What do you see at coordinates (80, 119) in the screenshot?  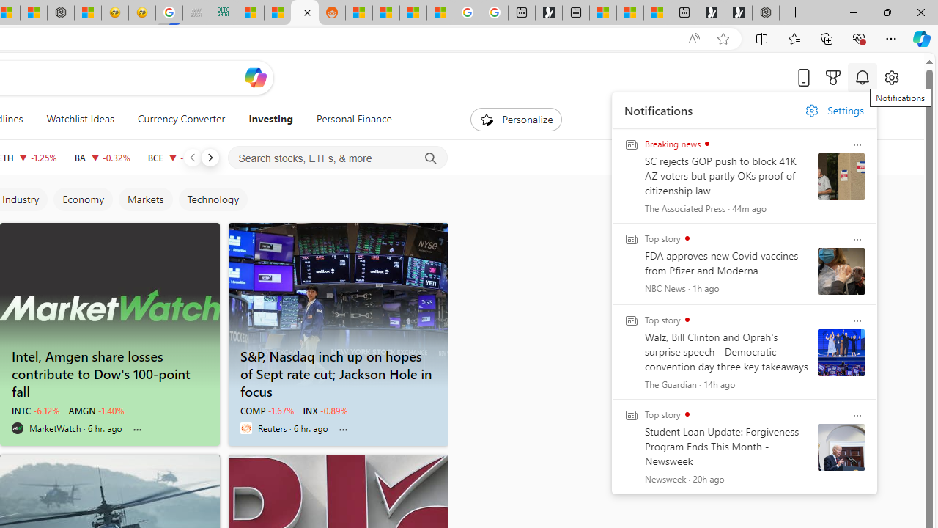 I see `Watchlist Ideas` at bounding box center [80, 119].